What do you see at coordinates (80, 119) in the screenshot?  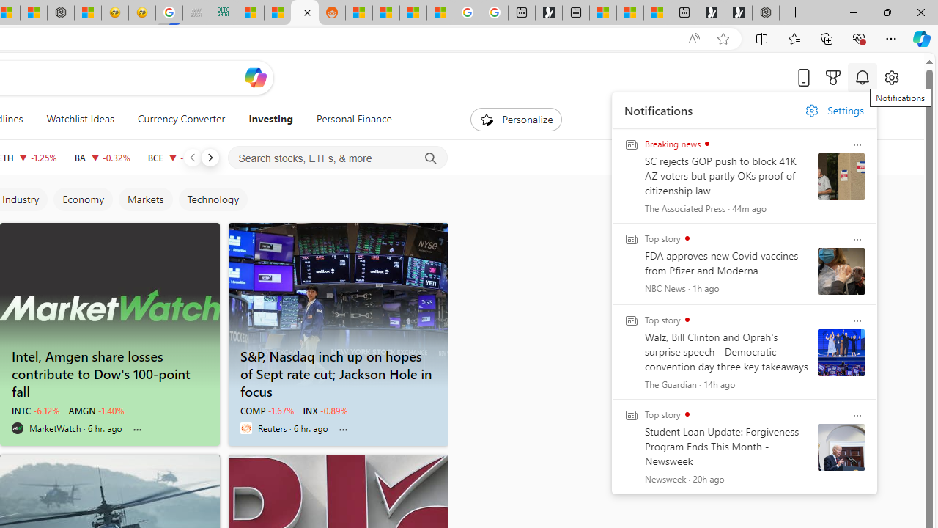 I see `Watchlist Ideas` at bounding box center [80, 119].